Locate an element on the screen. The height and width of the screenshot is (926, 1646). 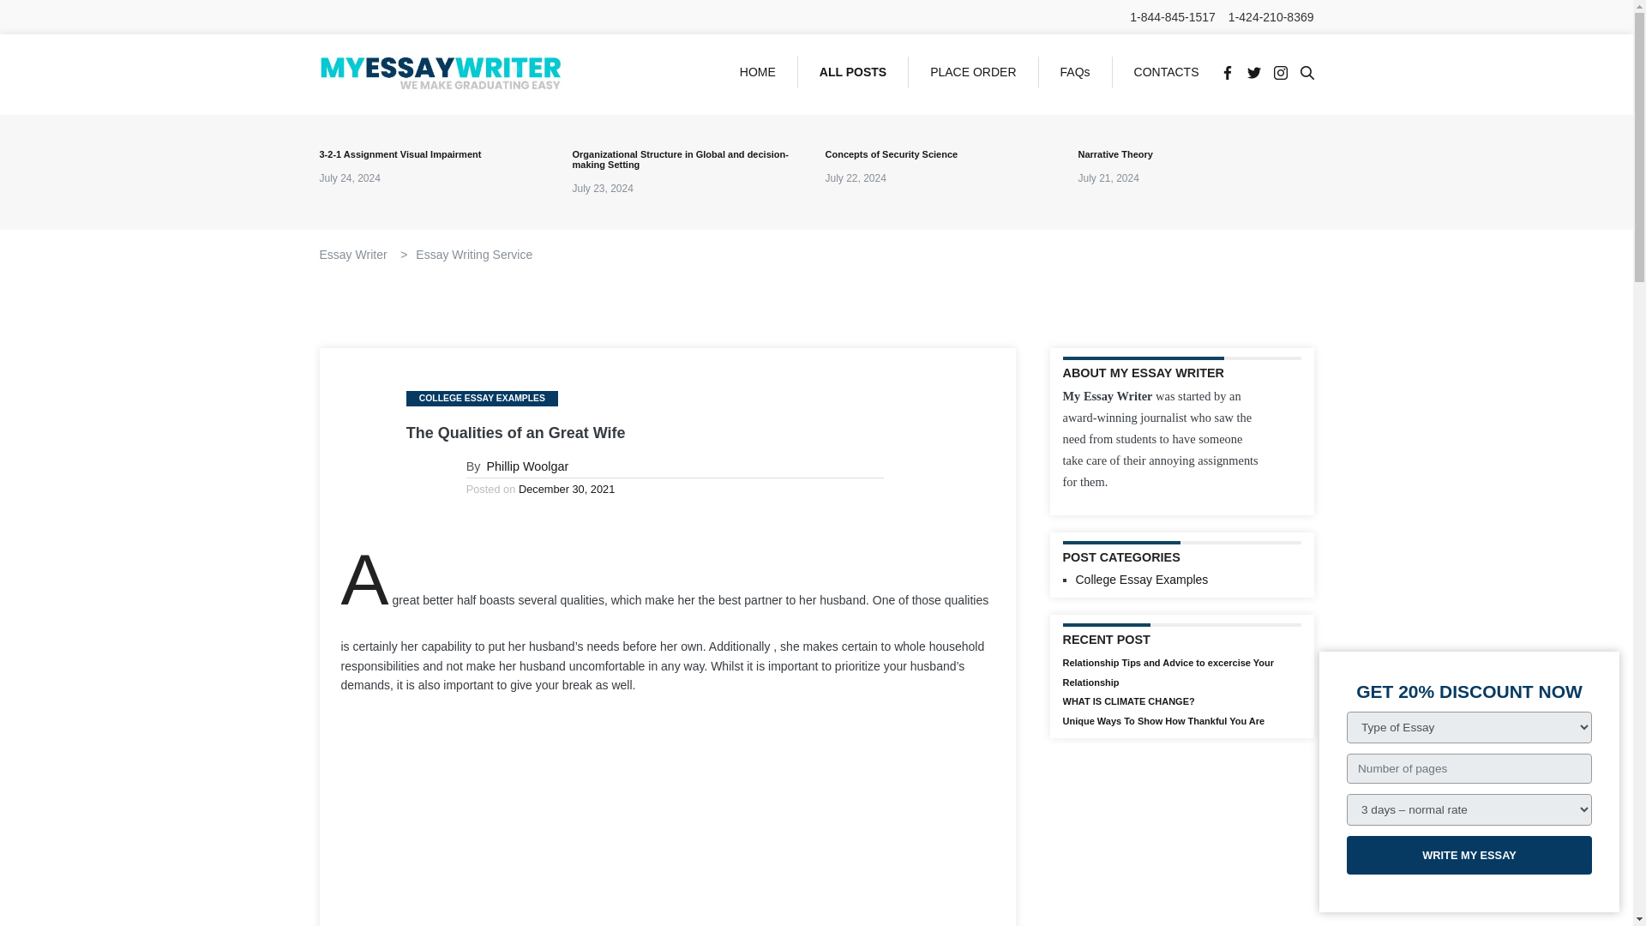
1-424-210-8369 is located at coordinates (1271, 17).